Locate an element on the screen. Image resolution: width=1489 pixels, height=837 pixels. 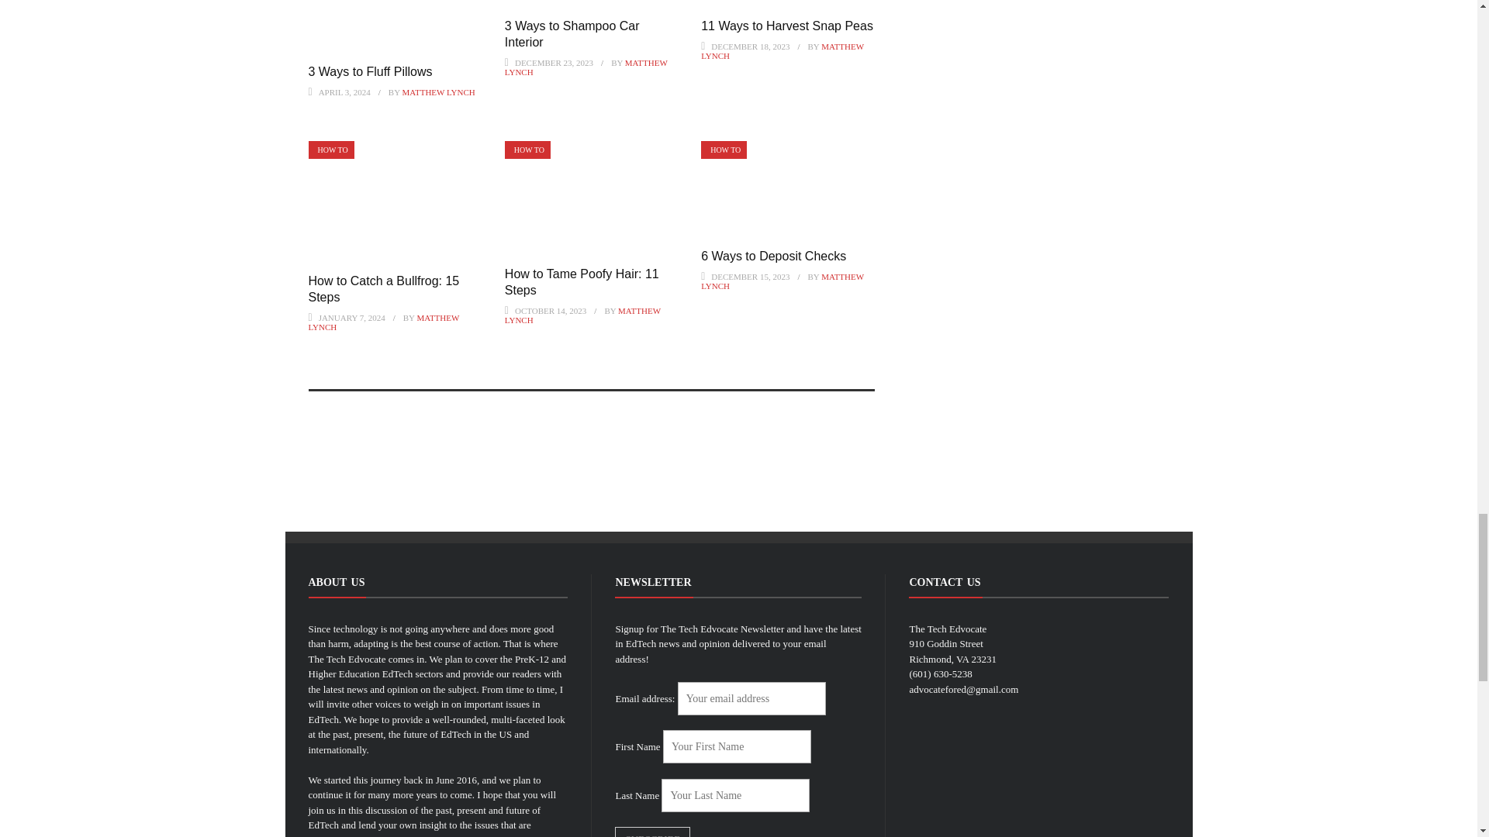
Subscribe is located at coordinates (652, 832).